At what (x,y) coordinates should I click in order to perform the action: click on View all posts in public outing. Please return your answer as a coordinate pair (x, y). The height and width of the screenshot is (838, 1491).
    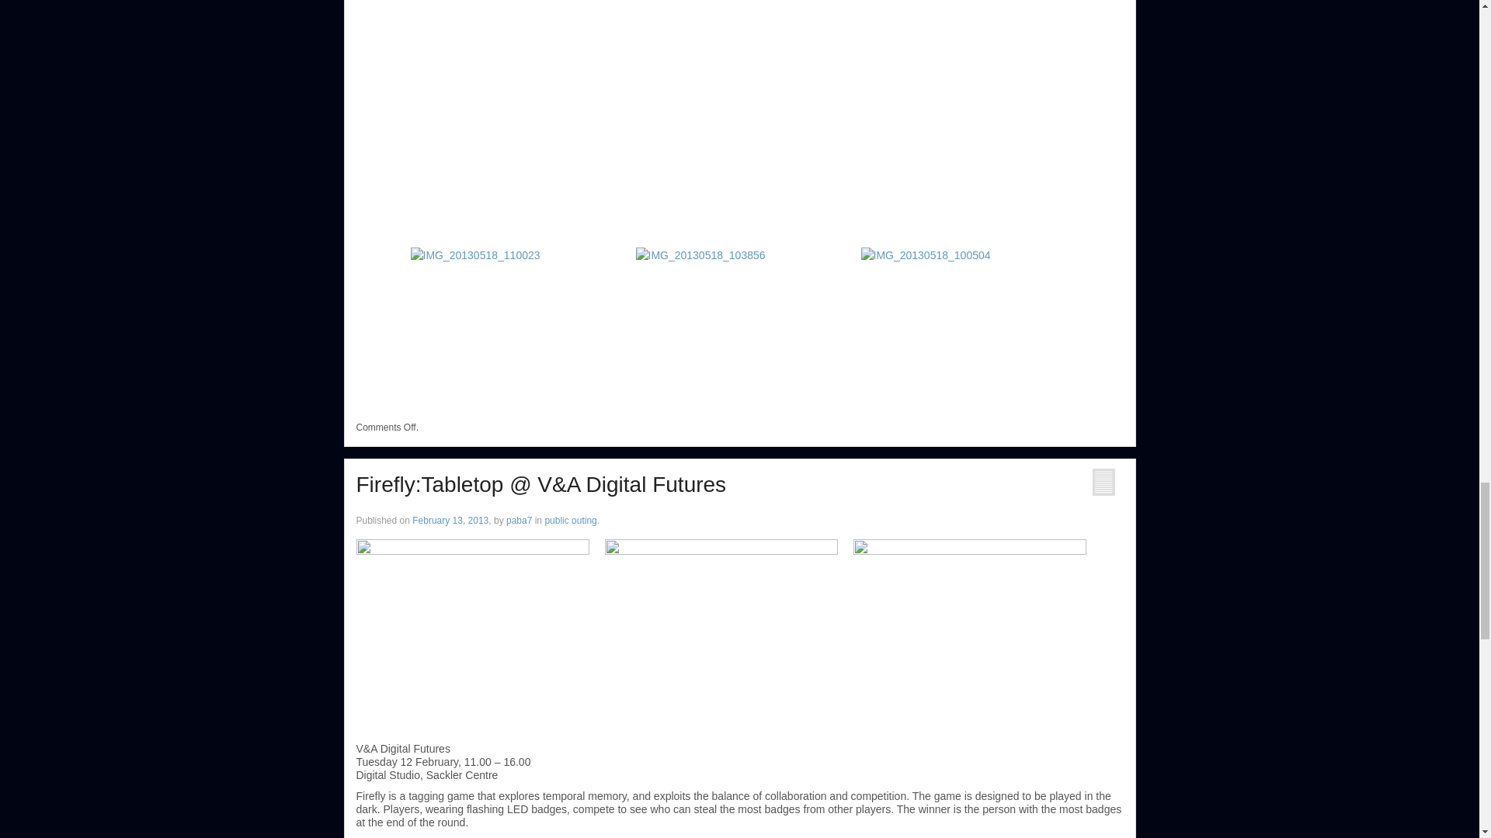
    Looking at the image, I should click on (570, 521).